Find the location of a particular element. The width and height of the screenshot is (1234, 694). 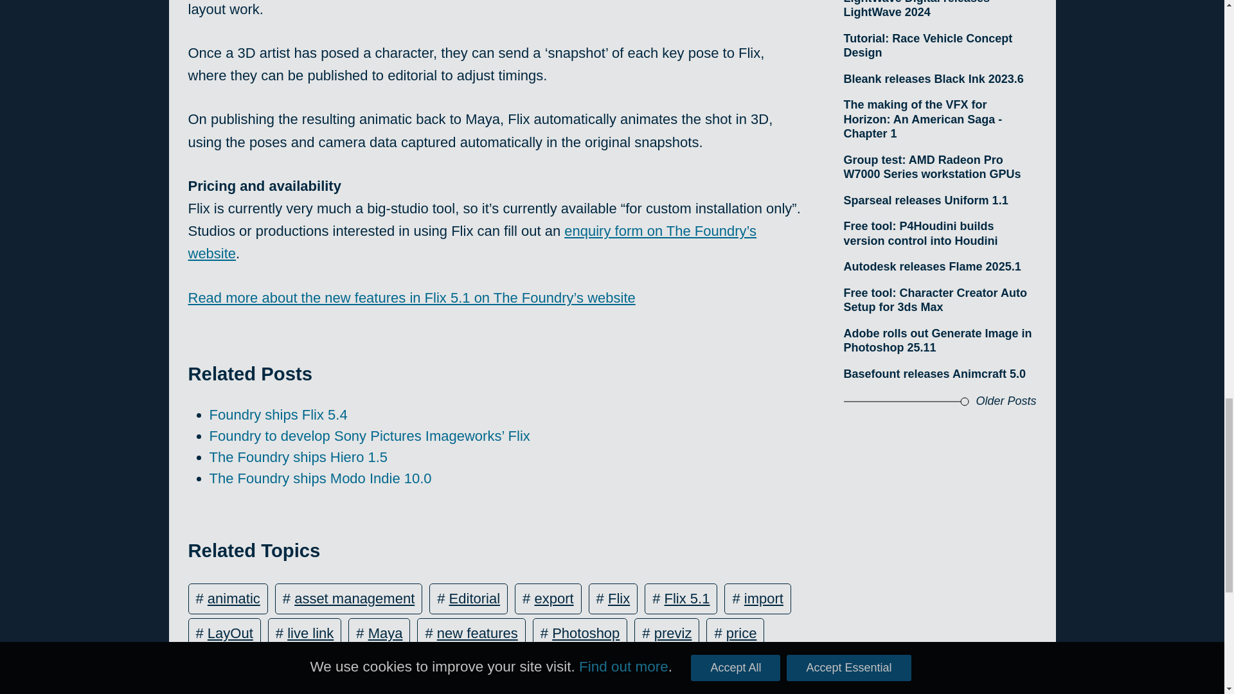

Photoshop is located at coordinates (585, 633).